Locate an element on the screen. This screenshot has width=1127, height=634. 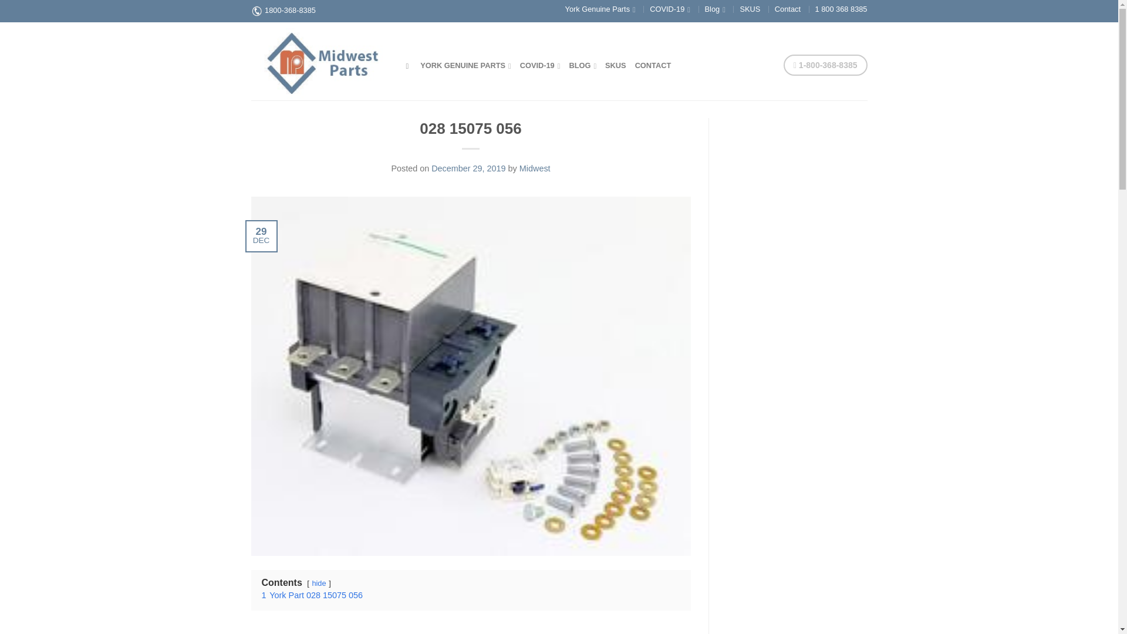
Midwest Parts Center - York Genuine Parts is located at coordinates (320, 60).